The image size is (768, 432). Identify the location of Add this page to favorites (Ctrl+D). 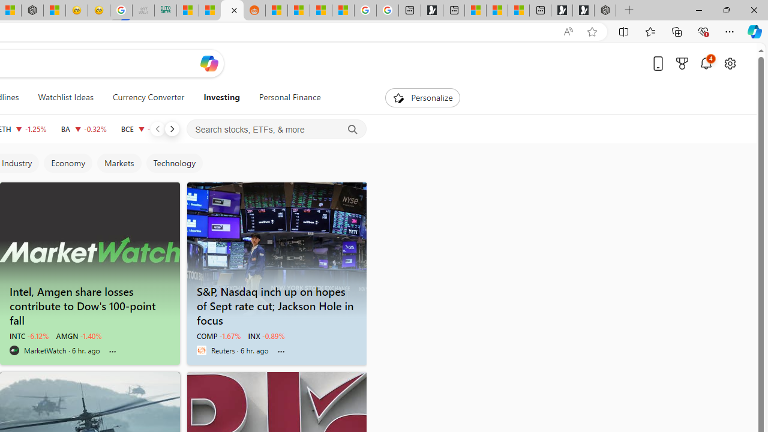
(592, 32).